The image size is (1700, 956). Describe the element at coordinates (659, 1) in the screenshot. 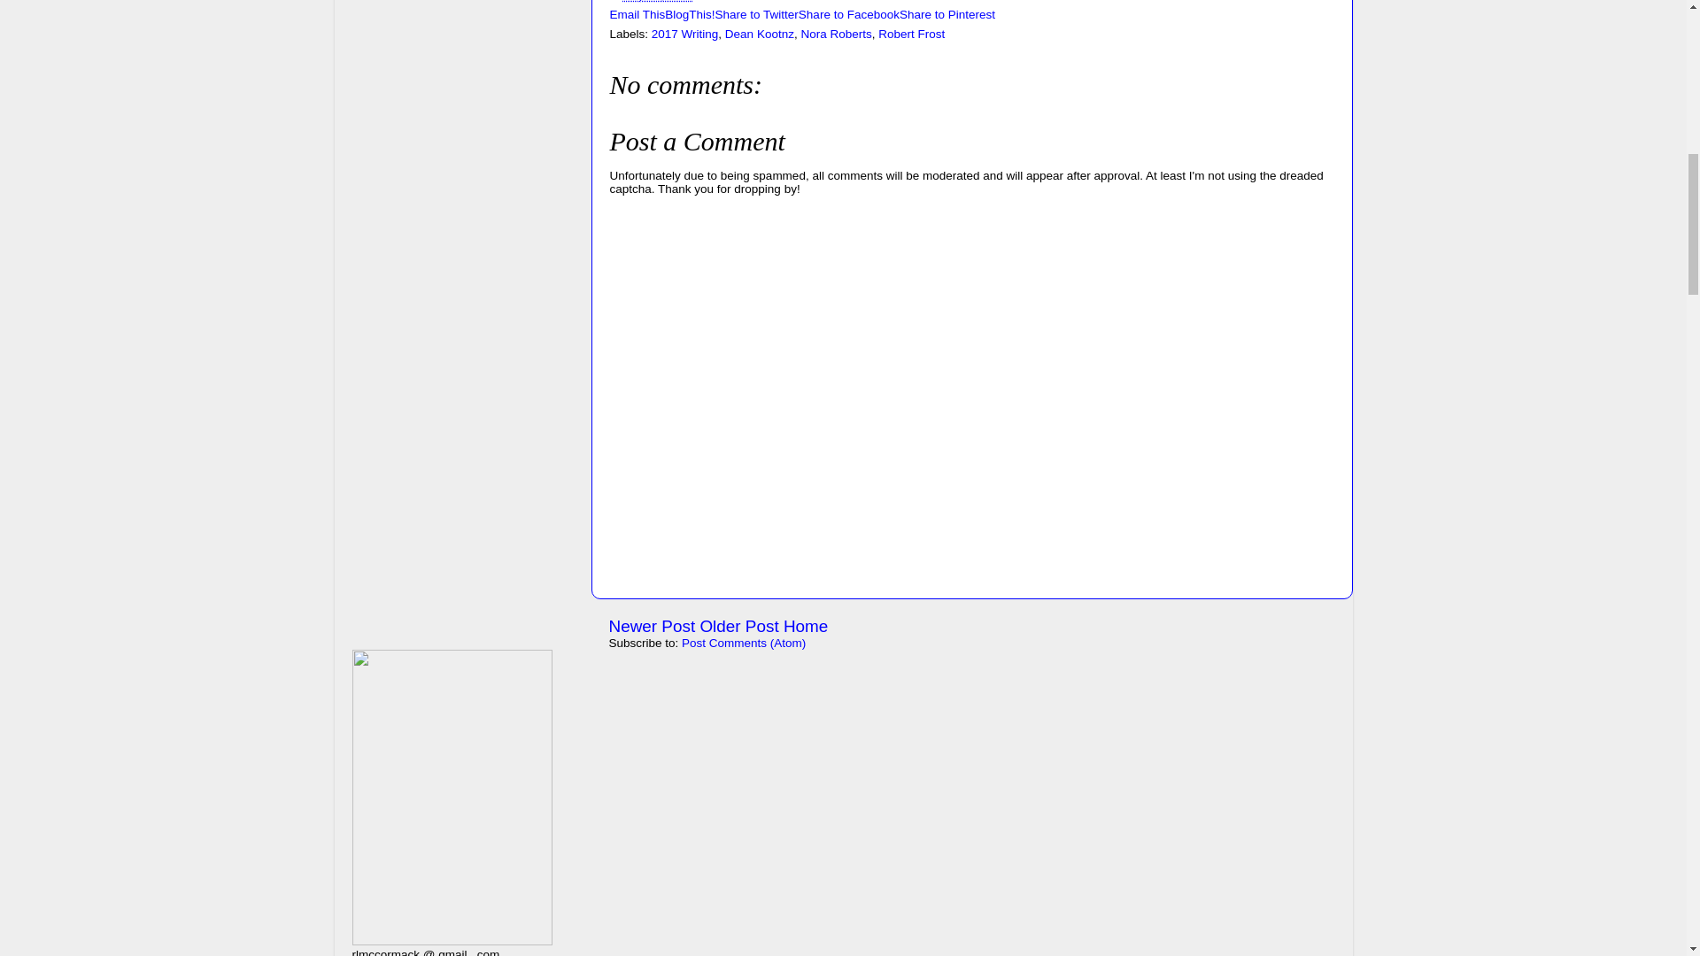

I see `July 03, 2017` at that location.